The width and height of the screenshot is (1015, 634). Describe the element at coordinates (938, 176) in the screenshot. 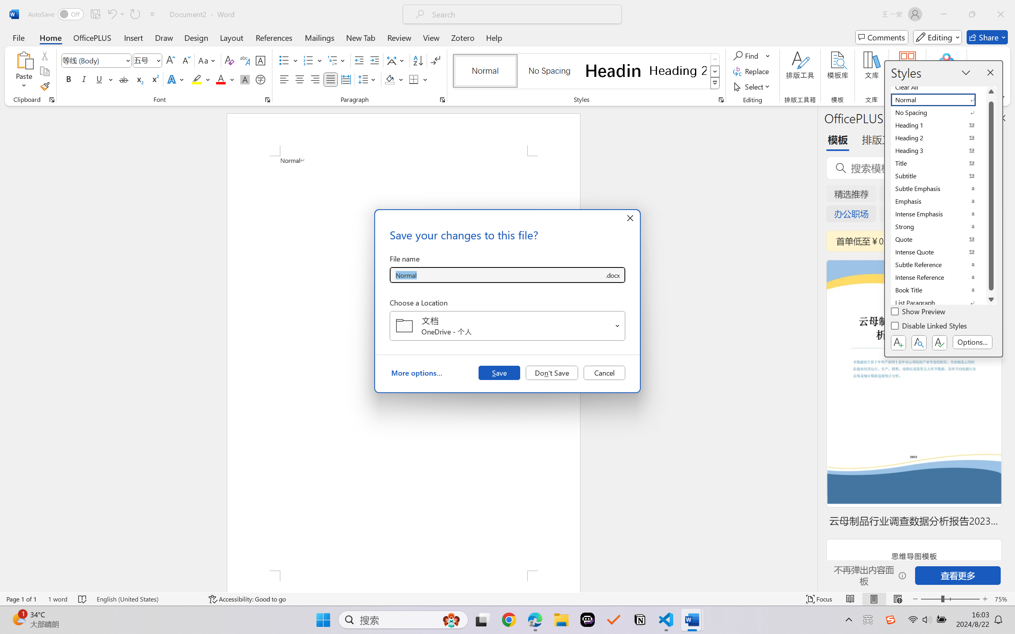

I see `Subtitle` at that location.